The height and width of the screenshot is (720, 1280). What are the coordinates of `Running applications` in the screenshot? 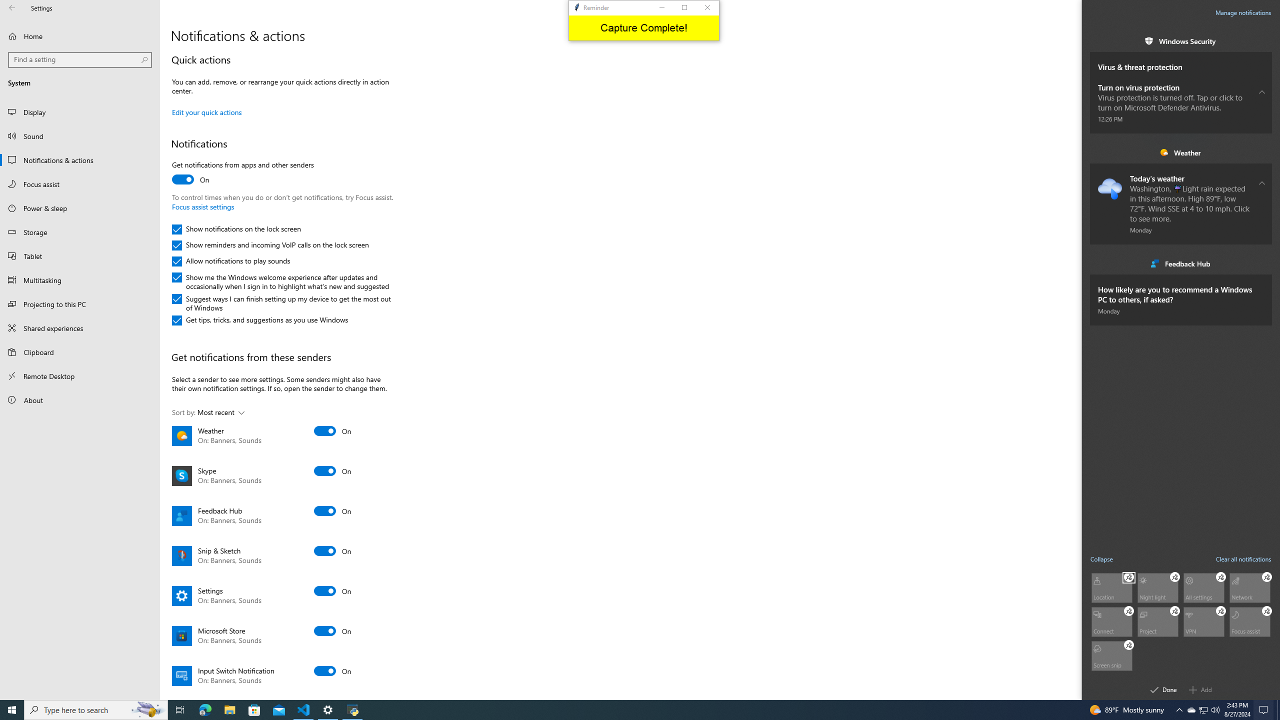 It's located at (1200, 689).